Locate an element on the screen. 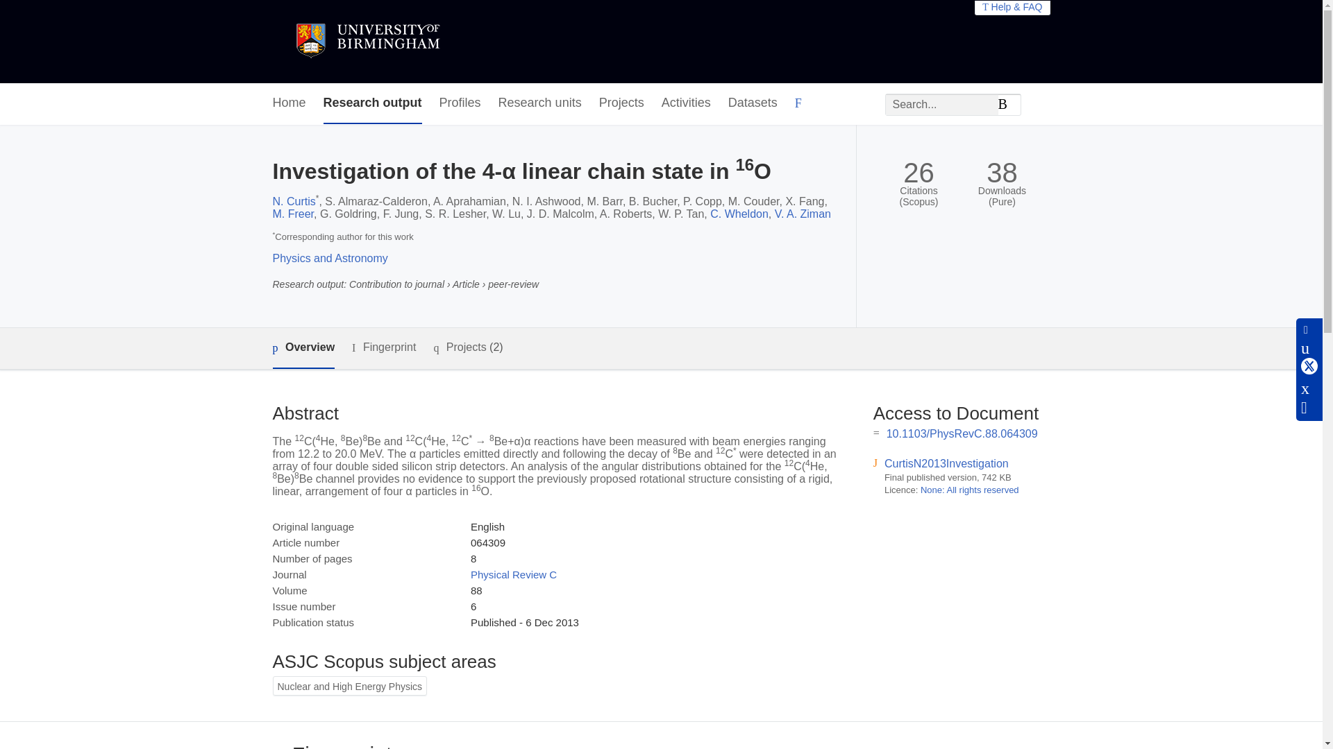 This screenshot has height=749, width=1333. Overview is located at coordinates (303, 348).